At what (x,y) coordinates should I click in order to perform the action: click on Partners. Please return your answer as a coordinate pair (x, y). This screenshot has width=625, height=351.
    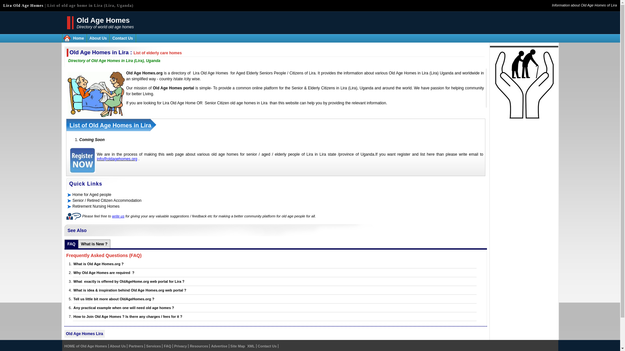
    Looking at the image, I should click on (136, 346).